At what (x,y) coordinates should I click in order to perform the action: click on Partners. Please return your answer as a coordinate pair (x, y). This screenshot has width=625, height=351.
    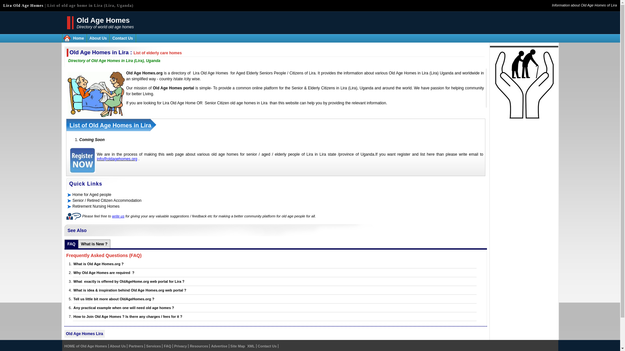
    Looking at the image, I should click on (136, 346).